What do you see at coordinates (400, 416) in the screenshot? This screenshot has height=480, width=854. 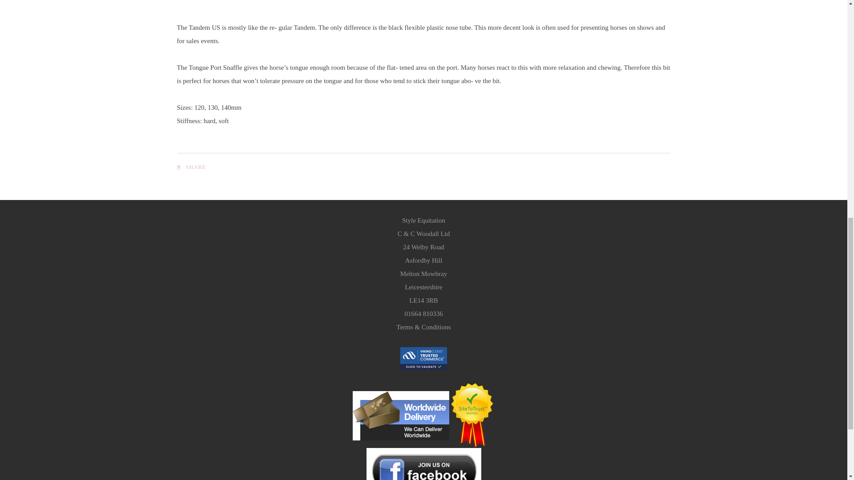 I see `worldwide-delivery` at bounding box center [400, 416].